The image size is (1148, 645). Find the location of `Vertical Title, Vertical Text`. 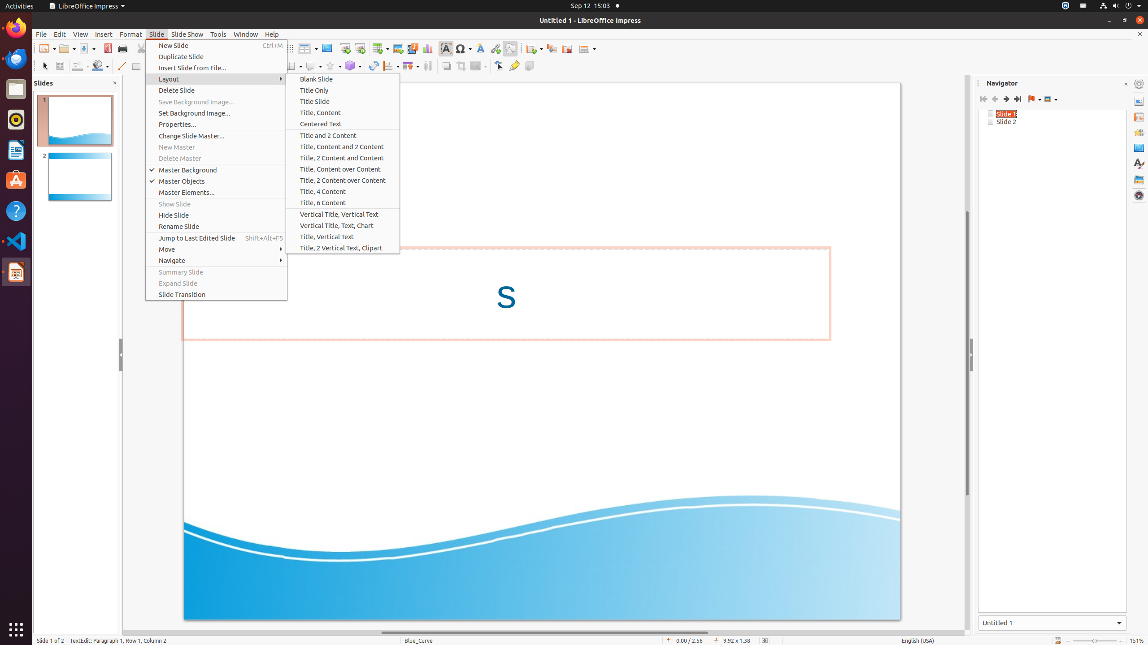

Vertical Title, Vertical Text is located at coordinates (343, 214).